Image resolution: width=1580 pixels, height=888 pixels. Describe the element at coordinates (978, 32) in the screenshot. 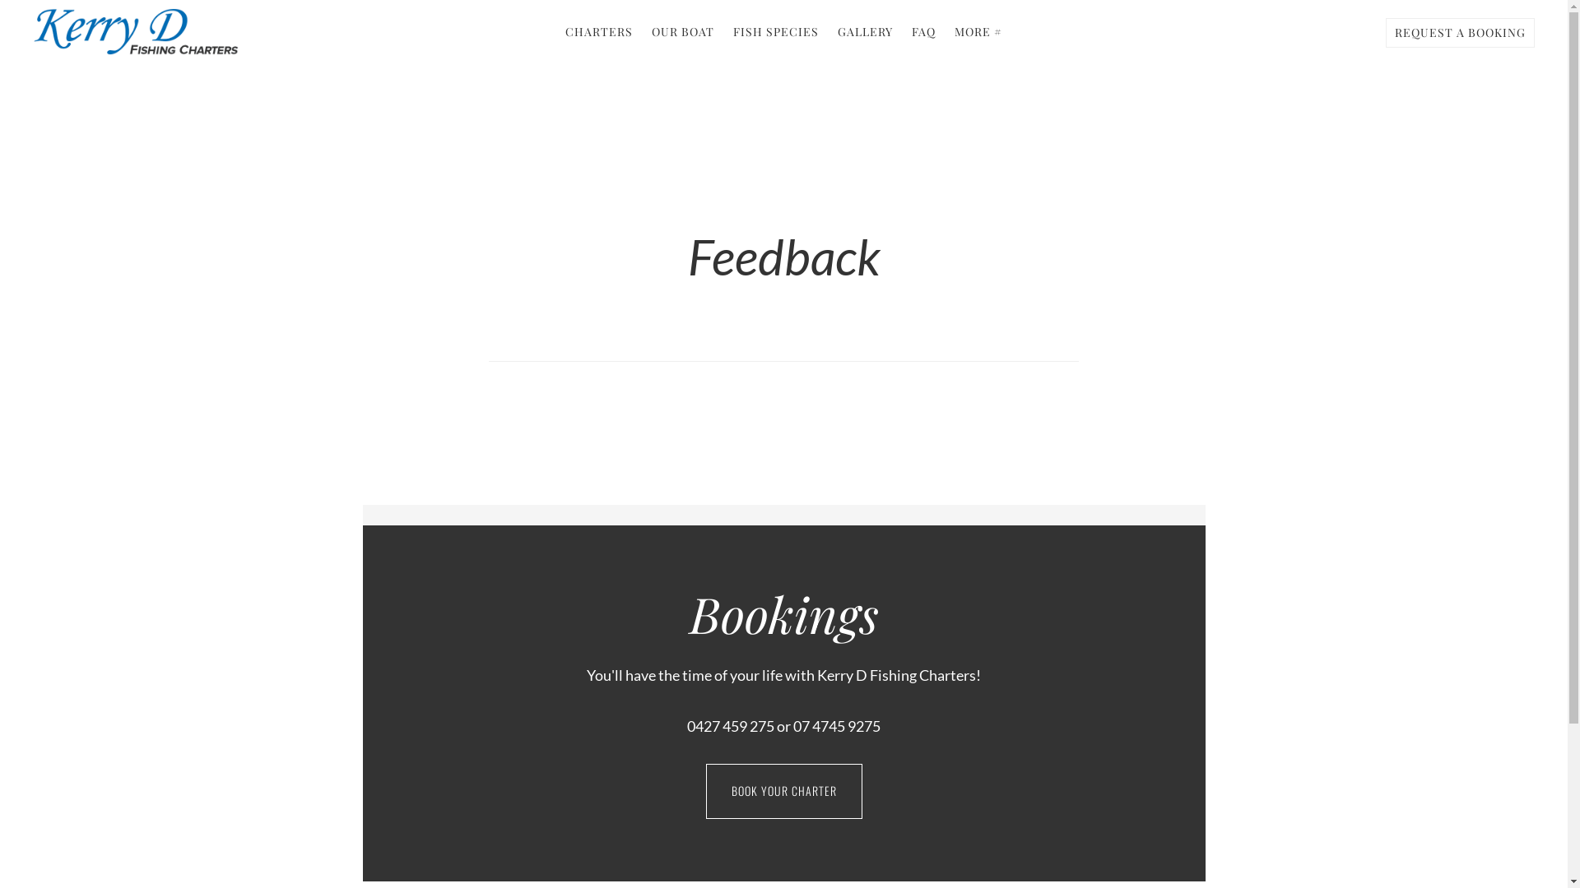

I see `MORE #` at that location.